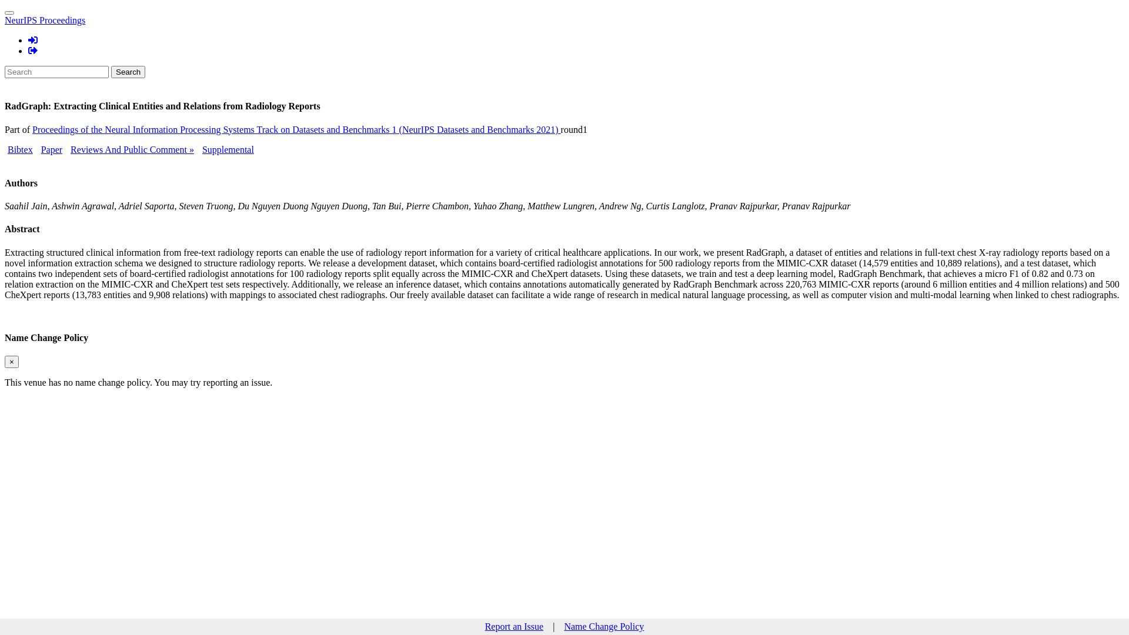 The width and height of the screenshot is (1129, 635). Describe the element at coordinates (604, 627) in the screenshot. I see `Name Change Policy` at that location.